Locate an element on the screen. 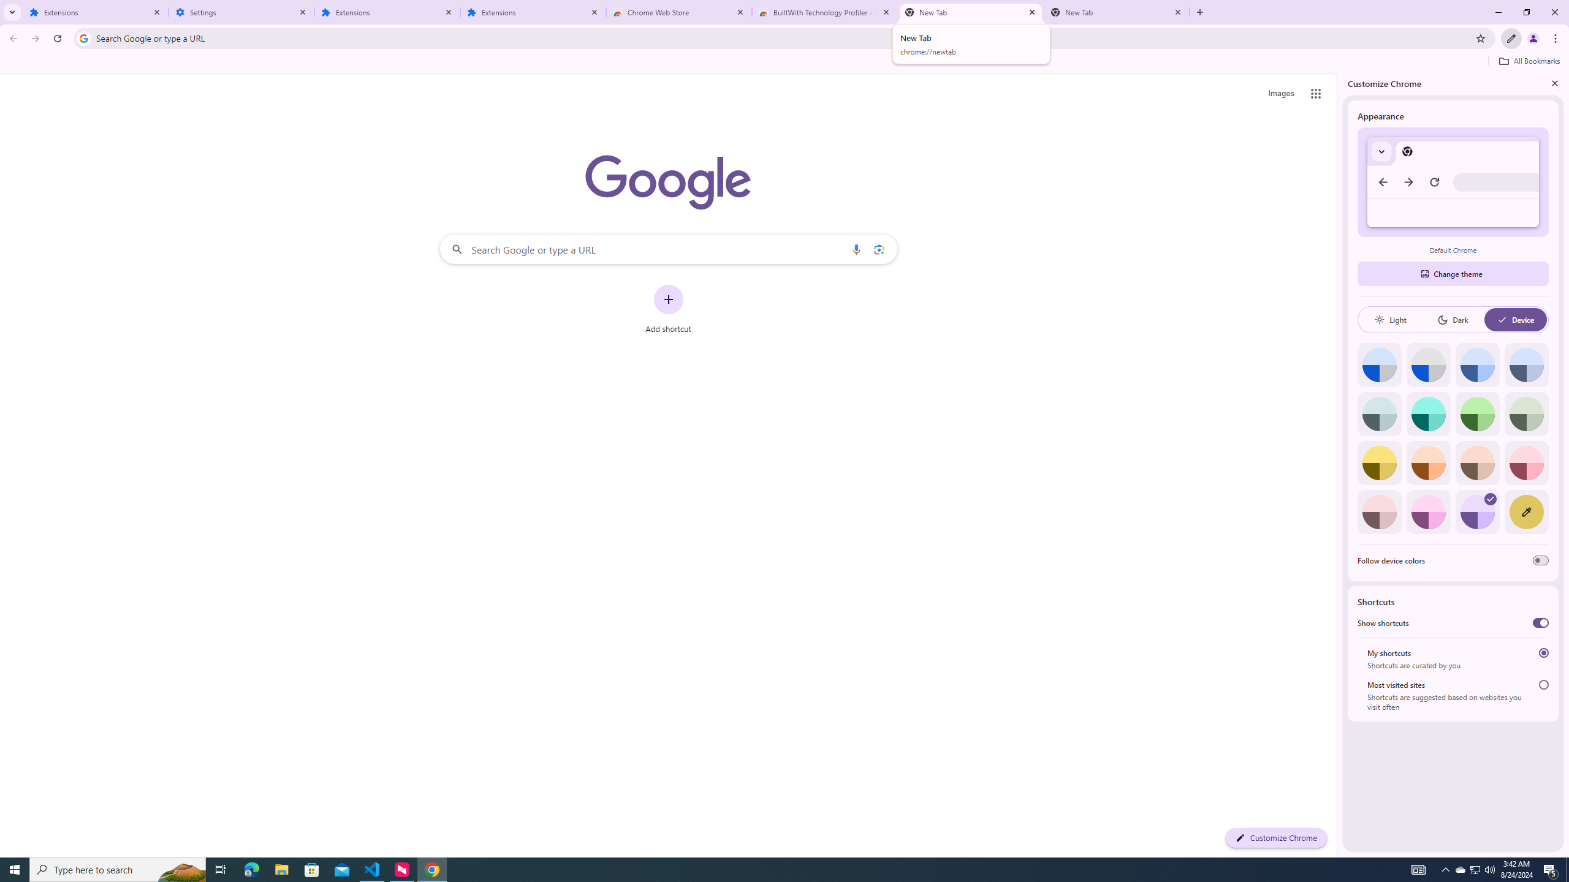 The width and height of the screenshot is (1569, 882). Green is located at coordinates (1478, 413).